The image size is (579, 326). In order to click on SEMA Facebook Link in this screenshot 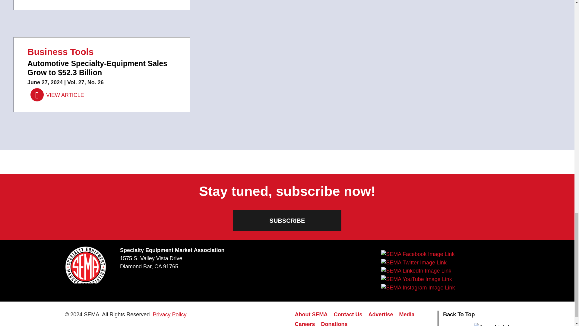, I will do `click(418, 254)`.